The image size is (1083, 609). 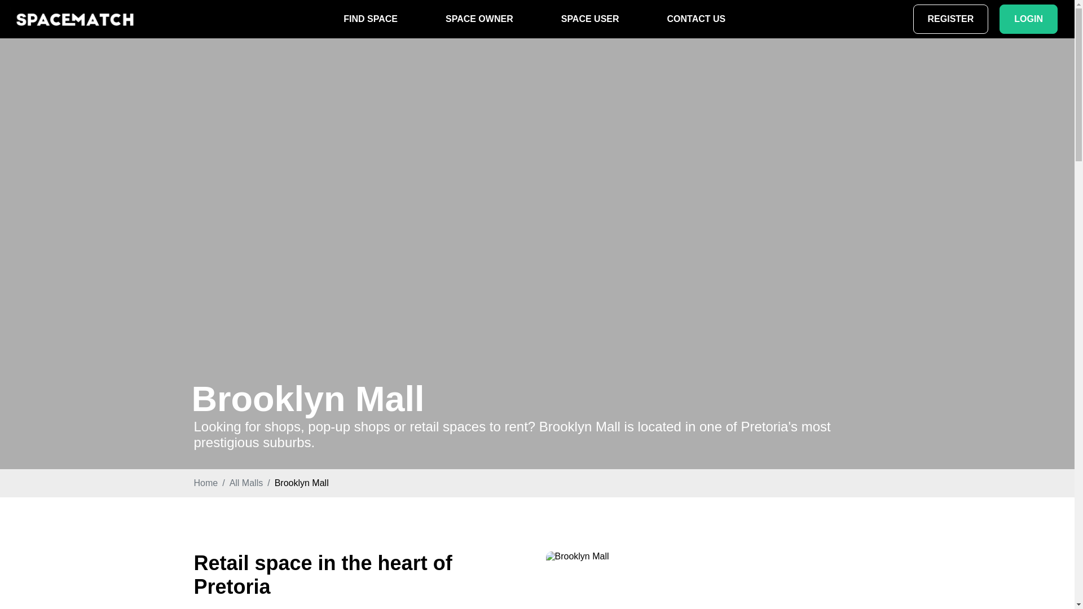 I want to click on CONTACT US, so click(x=696, y=19).